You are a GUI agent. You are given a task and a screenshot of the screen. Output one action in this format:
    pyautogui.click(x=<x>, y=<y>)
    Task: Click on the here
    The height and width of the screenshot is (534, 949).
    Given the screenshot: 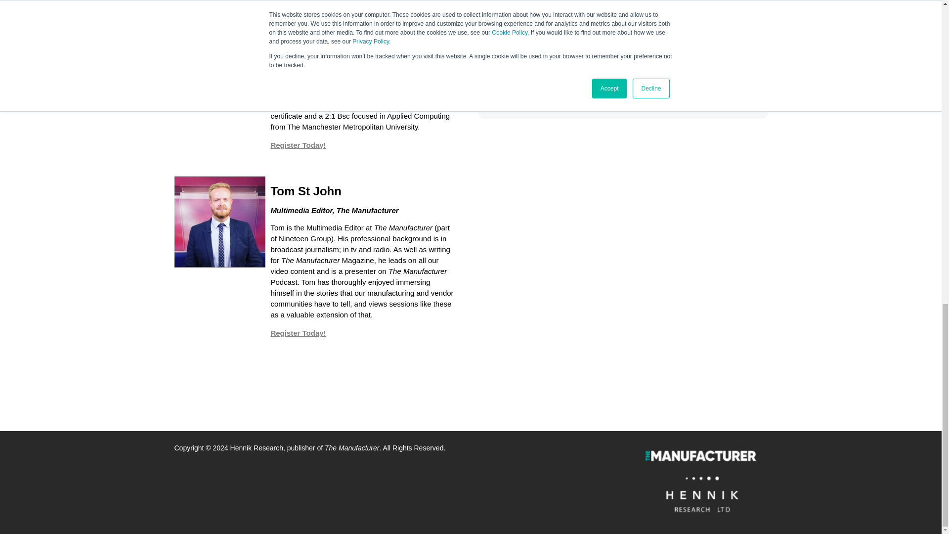 What is the action you would take?
    pyautogui.click(x=645, y=15)
    